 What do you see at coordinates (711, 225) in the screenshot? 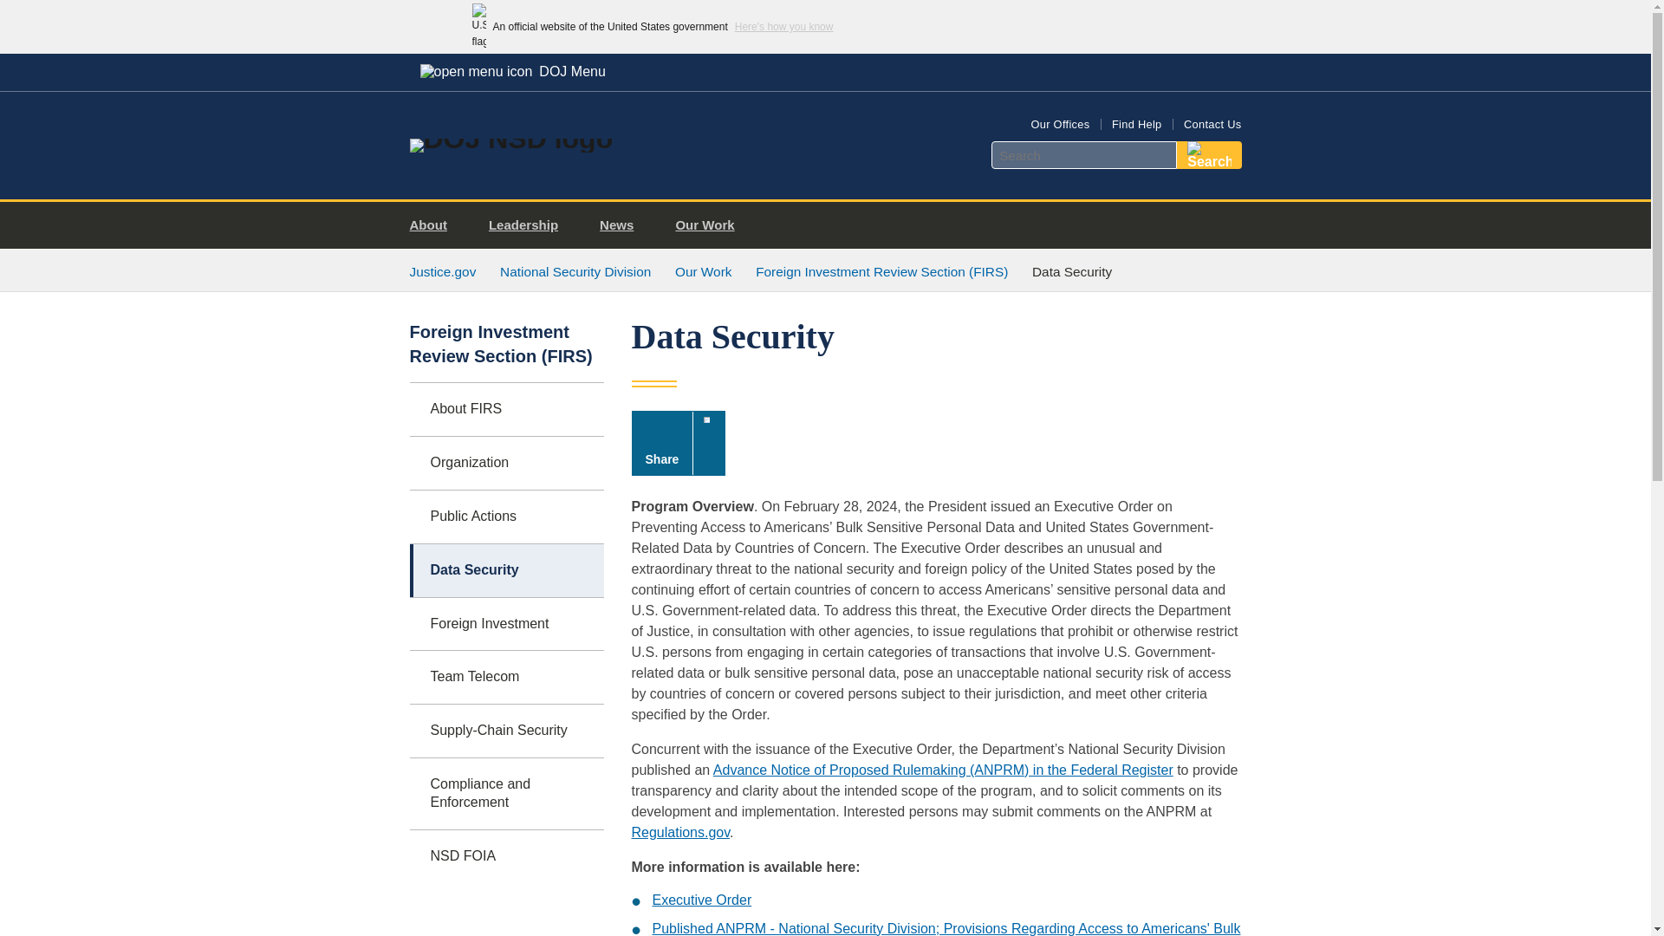
I see `Our Work` at bounding box center [711, 225].